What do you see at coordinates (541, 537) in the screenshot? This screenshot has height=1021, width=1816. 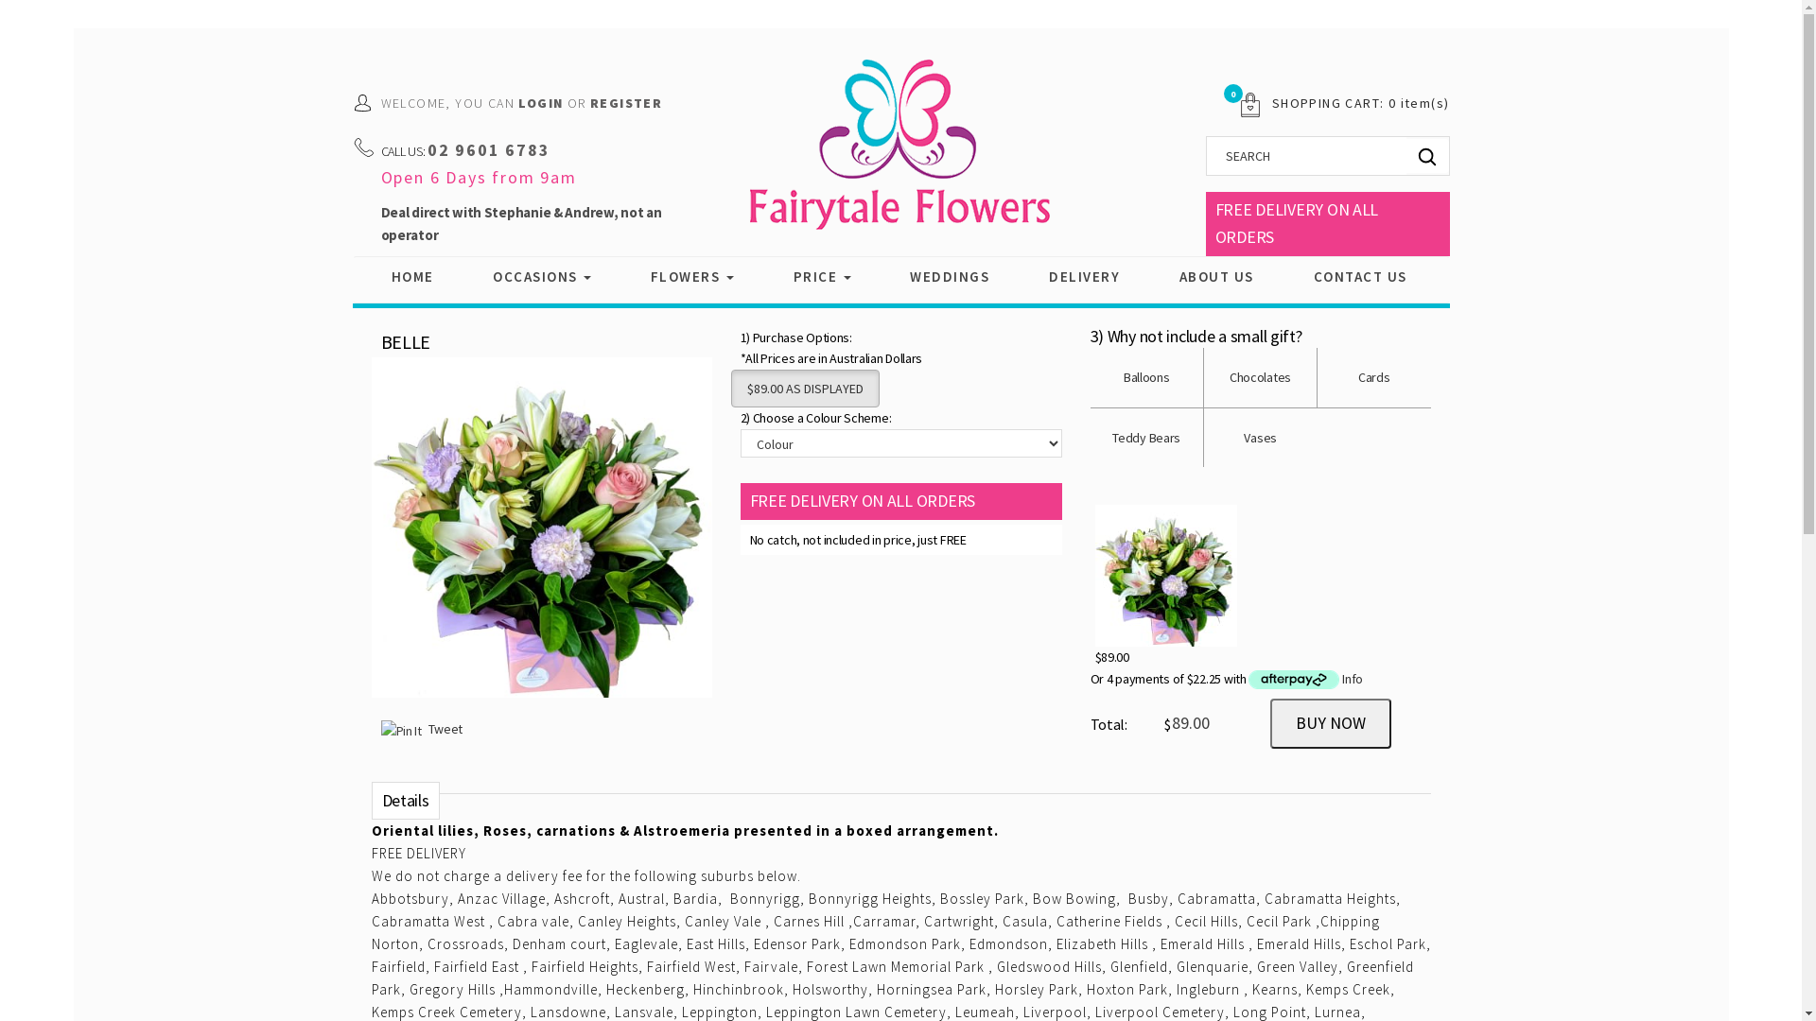 I see `Belle` at bounding box center [541, 537].